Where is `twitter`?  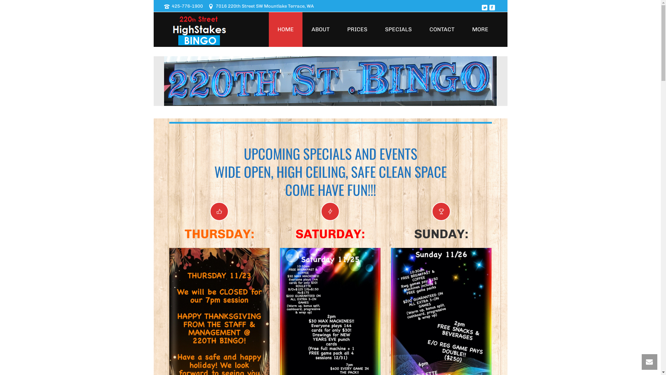 twitter is located at coordinates (484, 8).